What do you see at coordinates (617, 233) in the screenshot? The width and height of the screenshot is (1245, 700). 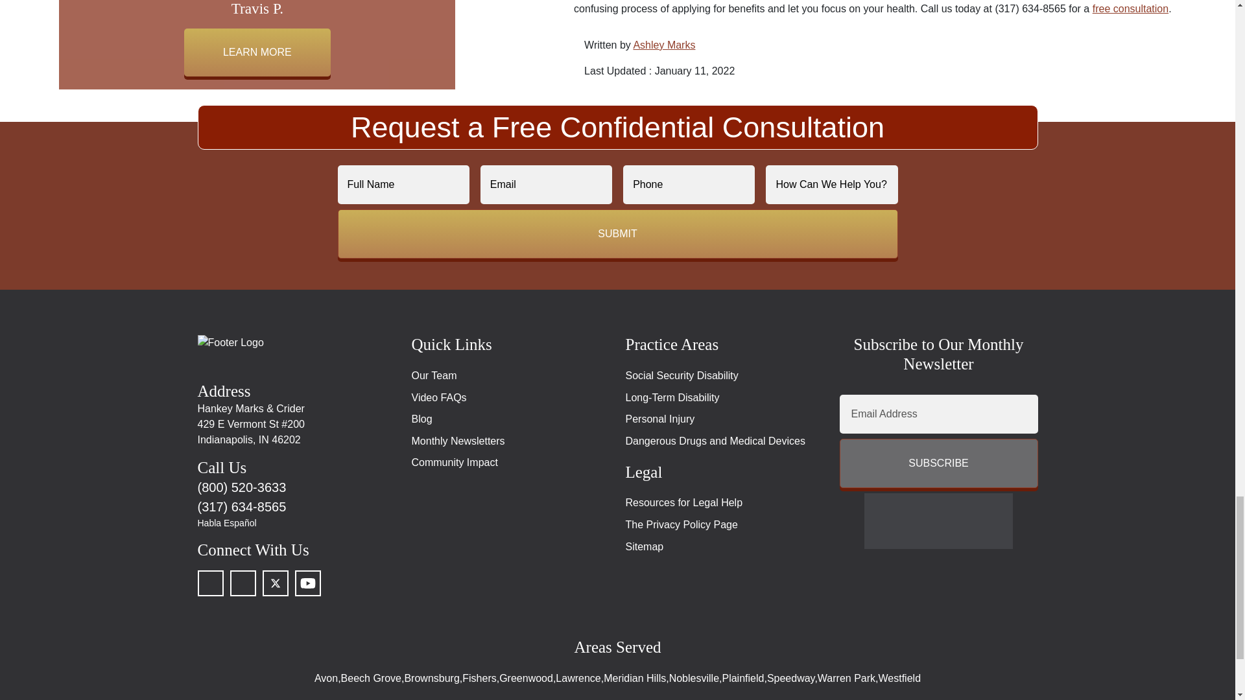 I see `Submit` at bounding box center [617, 233].